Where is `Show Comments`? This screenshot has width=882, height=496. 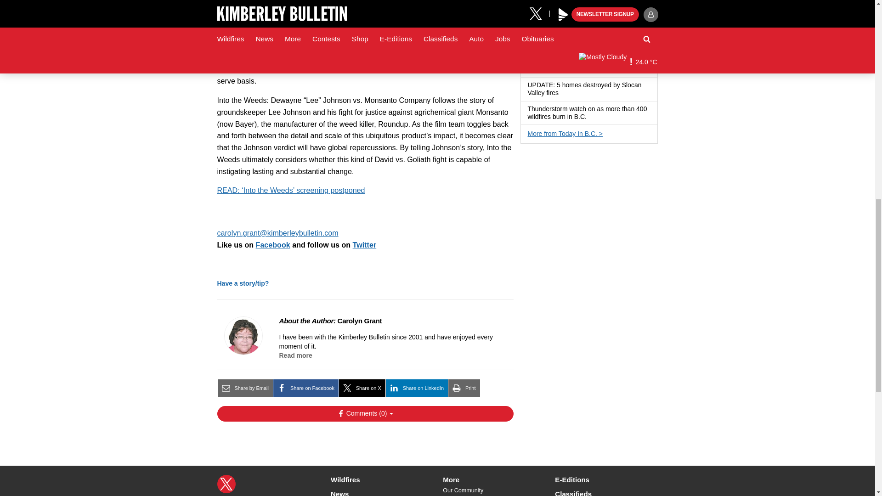 Show Comments is located at coordinates (365, 414).